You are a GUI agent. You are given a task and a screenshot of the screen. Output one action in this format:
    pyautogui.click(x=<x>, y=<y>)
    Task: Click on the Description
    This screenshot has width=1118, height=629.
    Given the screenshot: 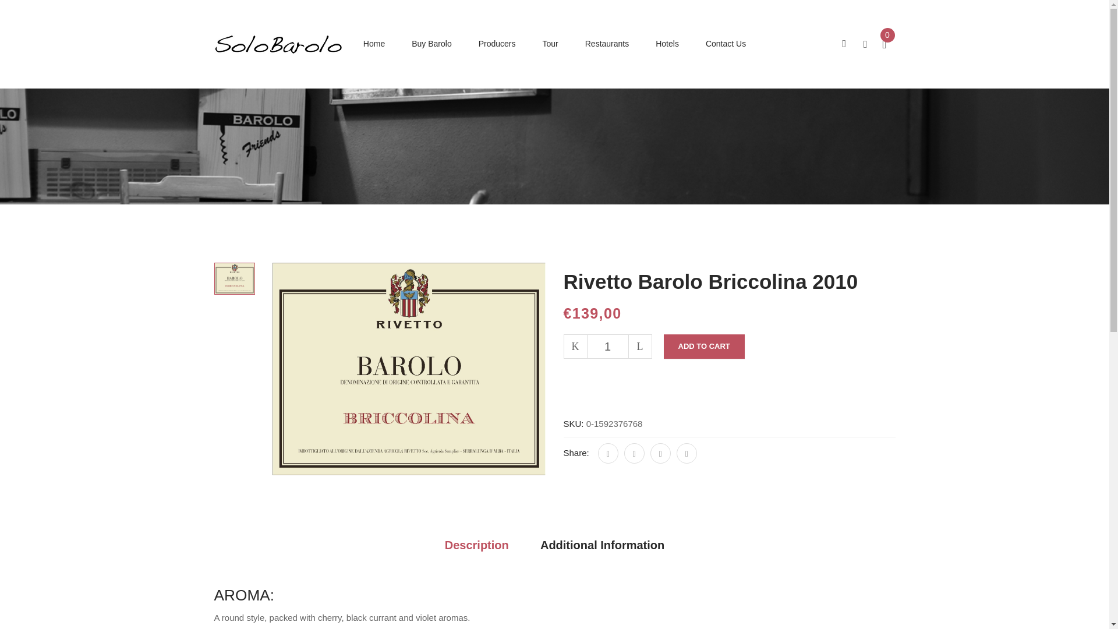 What is the action you would take?
    pyautogui.click(x=476, y=545)
    